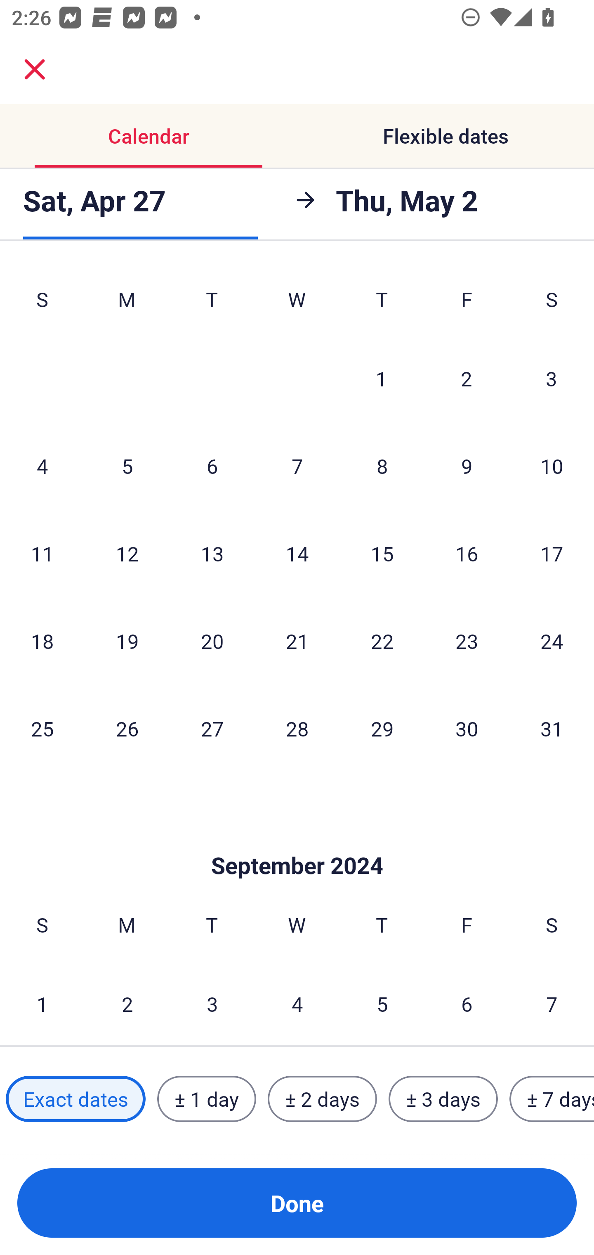 Image resolution: width=594 pixels, height=1255 pixels. I want to click on 9 Friday, August 9, 2024, so click(467, 466).